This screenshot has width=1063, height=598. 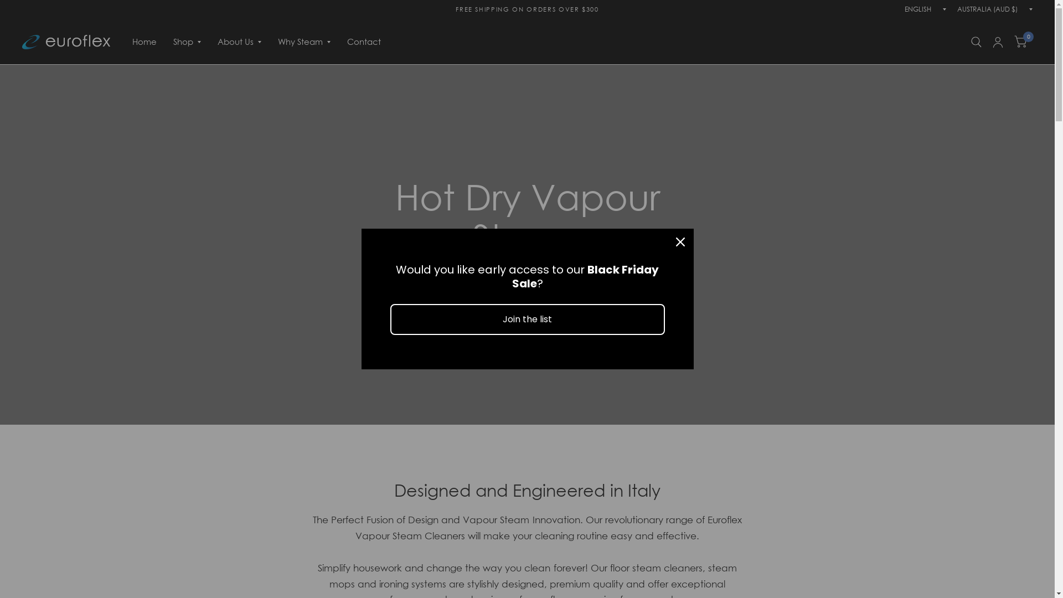 I want to click on Contact, so click(x=364, y=42).